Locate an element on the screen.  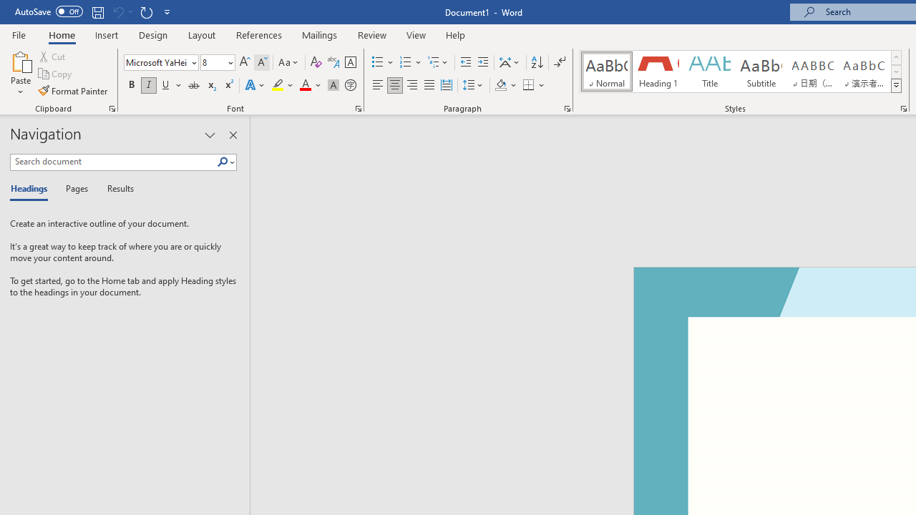
AutoSave is located at coordinates (49, 11).